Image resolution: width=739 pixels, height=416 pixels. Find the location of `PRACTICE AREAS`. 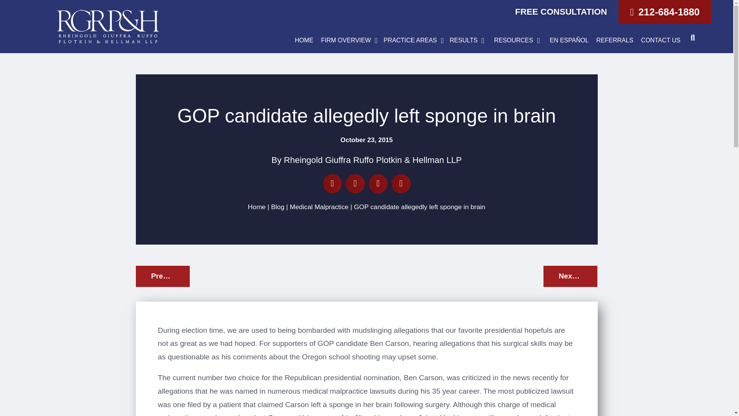

PRACTICE AREAS is located at coordinates (410, 40).